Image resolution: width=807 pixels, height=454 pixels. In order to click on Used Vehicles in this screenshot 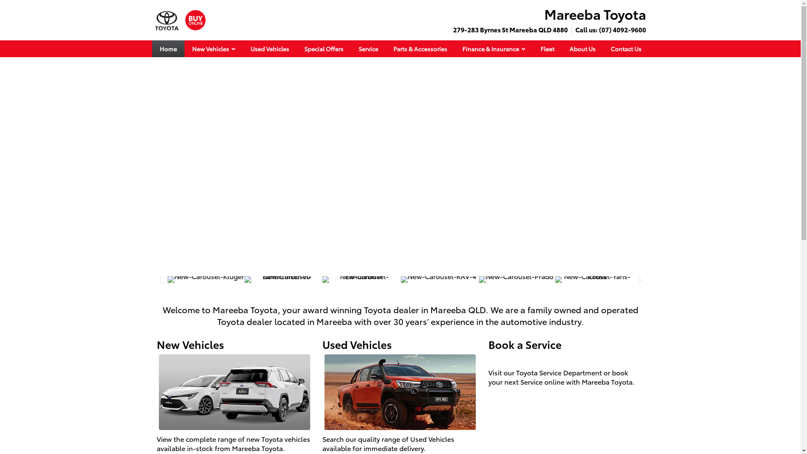, I will do `click(270, 49)`.